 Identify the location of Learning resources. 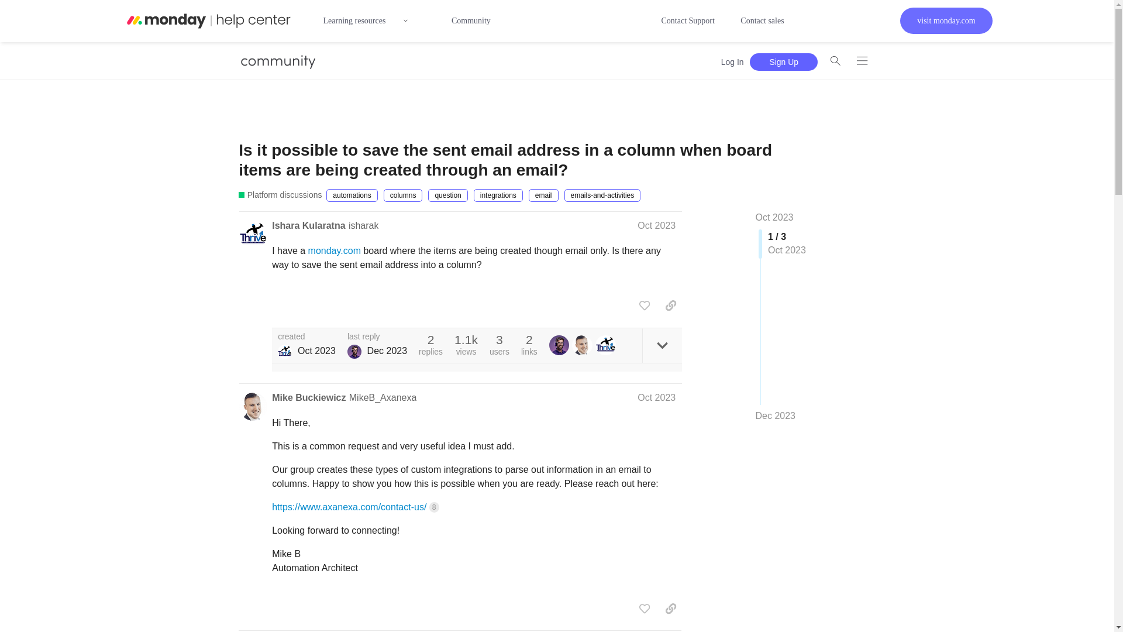
(374, 21).